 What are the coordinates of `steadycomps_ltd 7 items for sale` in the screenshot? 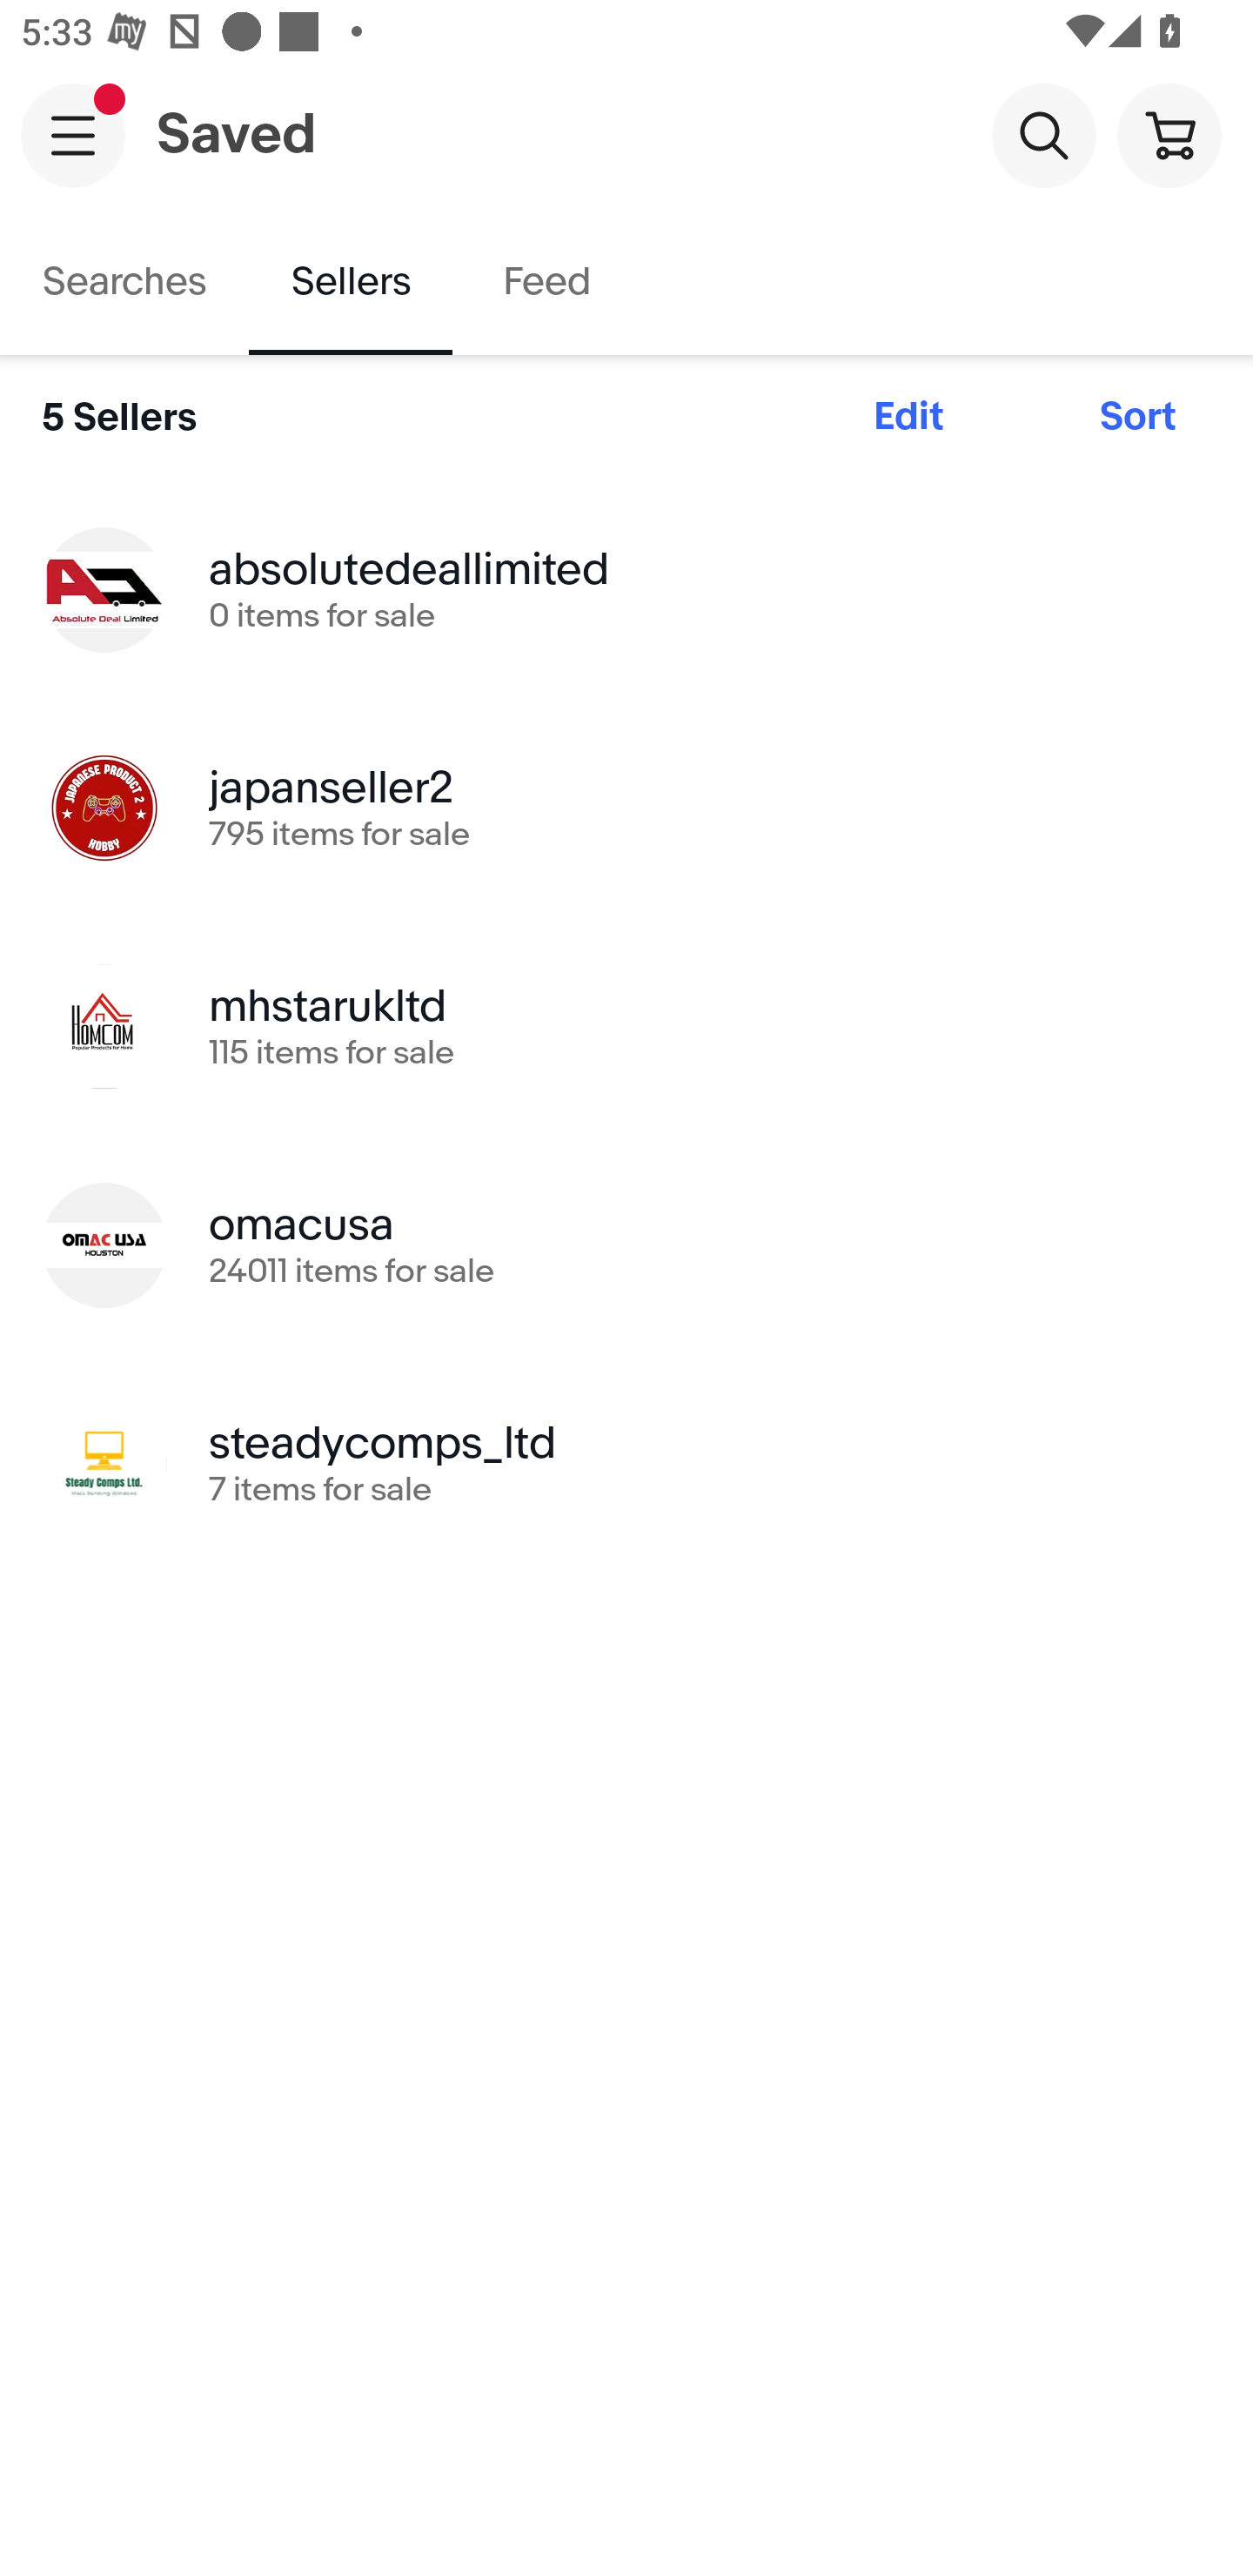 It's located at (626, 1462).